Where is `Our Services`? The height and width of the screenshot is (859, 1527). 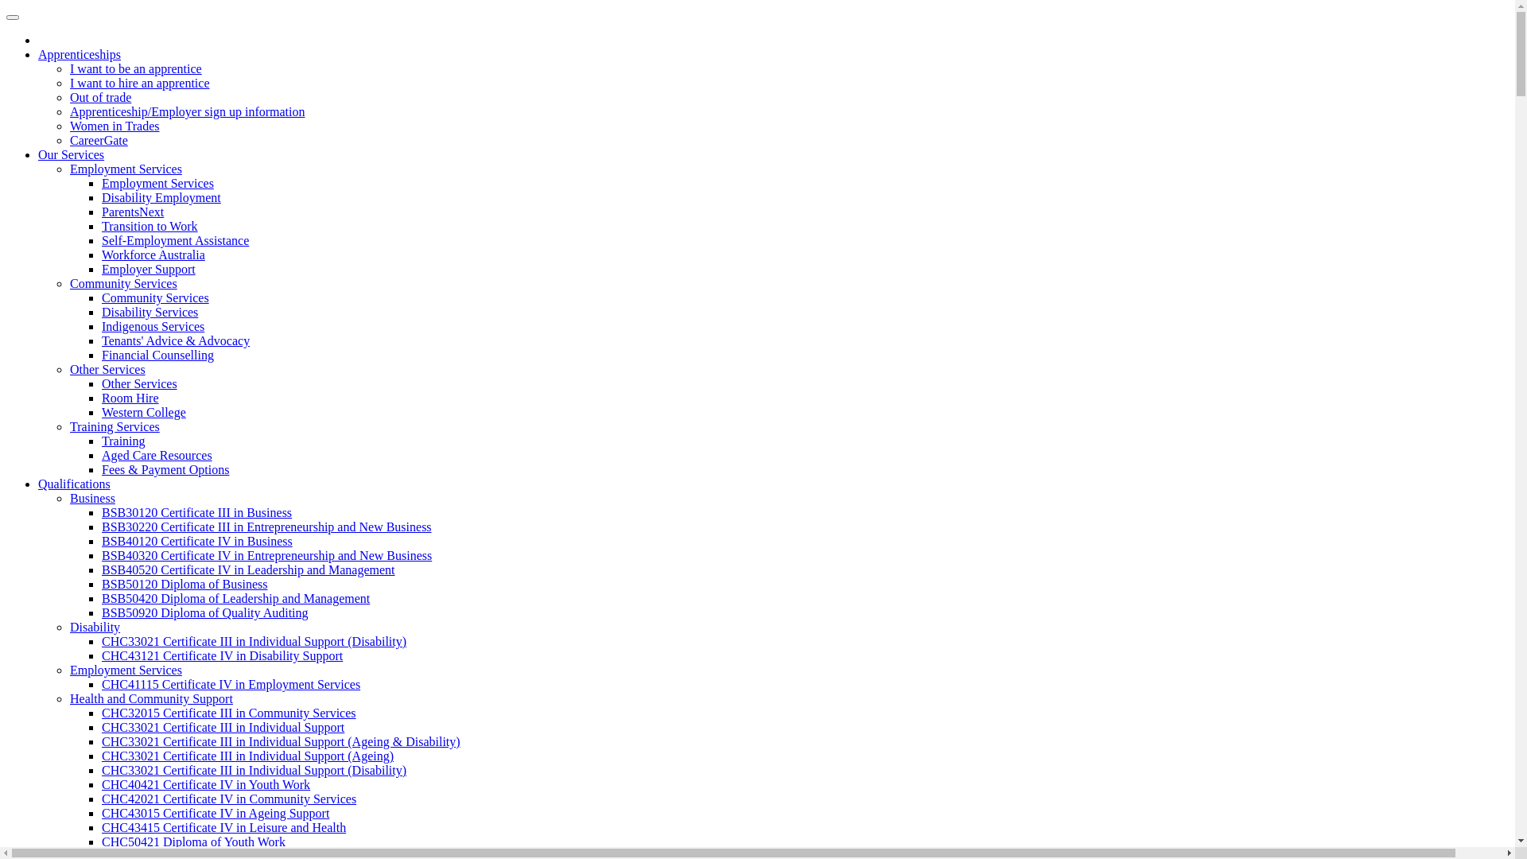
Our Services is located at coordinates (72, 154).